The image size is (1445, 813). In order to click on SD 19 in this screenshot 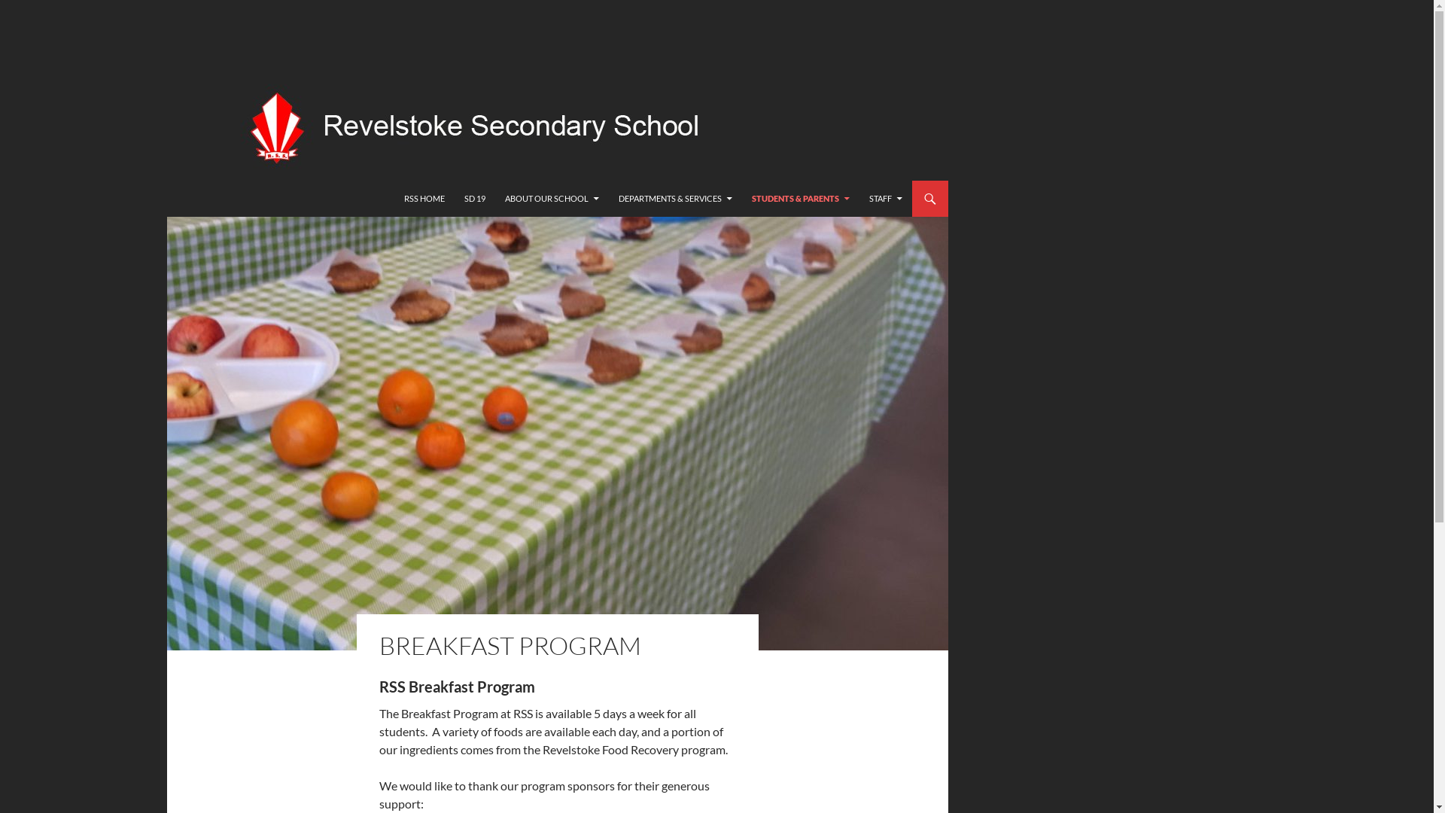, I will do `click(475, 199)`.